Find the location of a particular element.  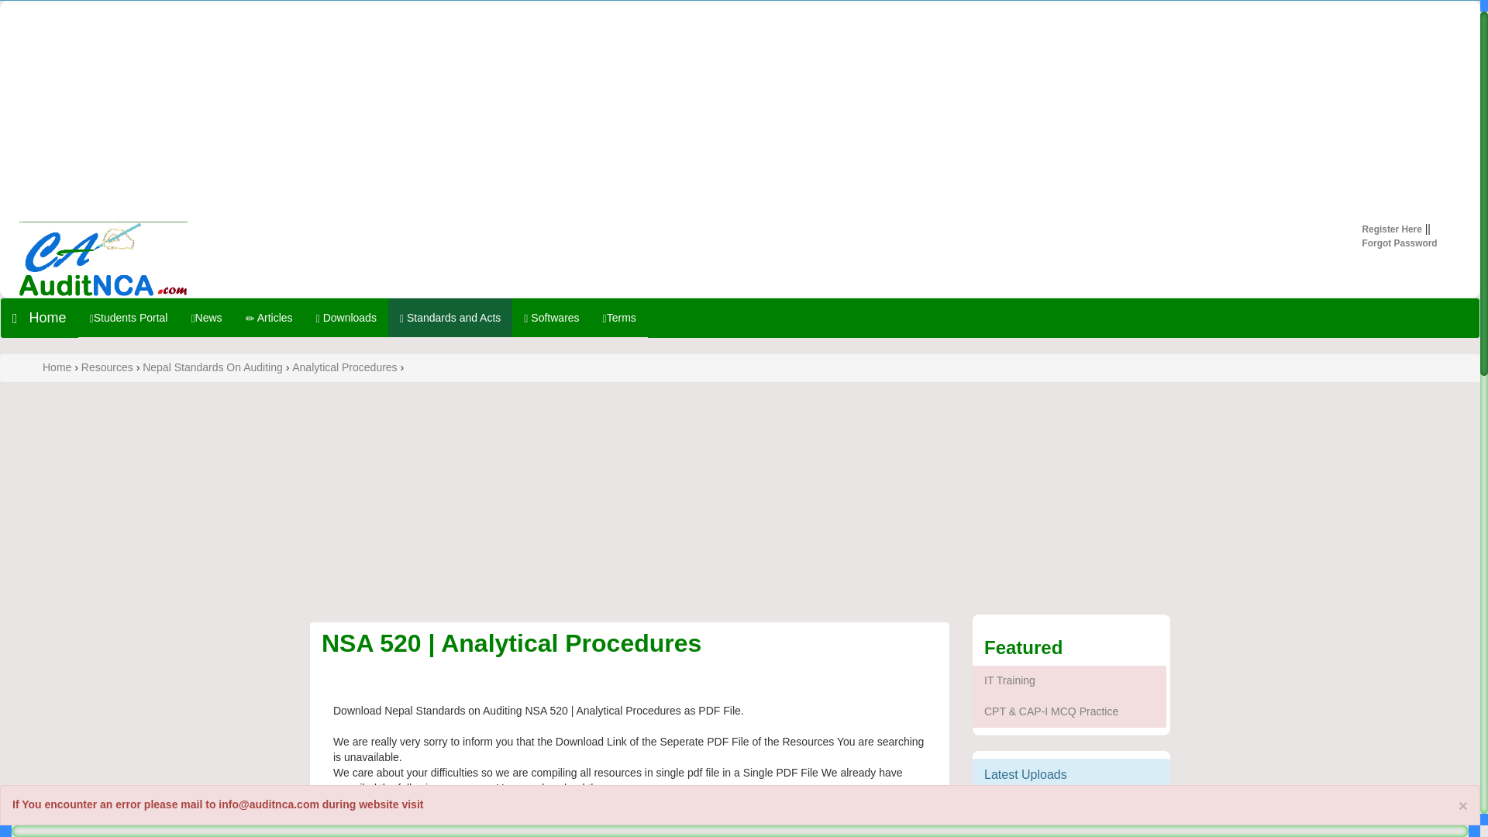

Indian Auditing Standards is located at coordinates (629, 832).